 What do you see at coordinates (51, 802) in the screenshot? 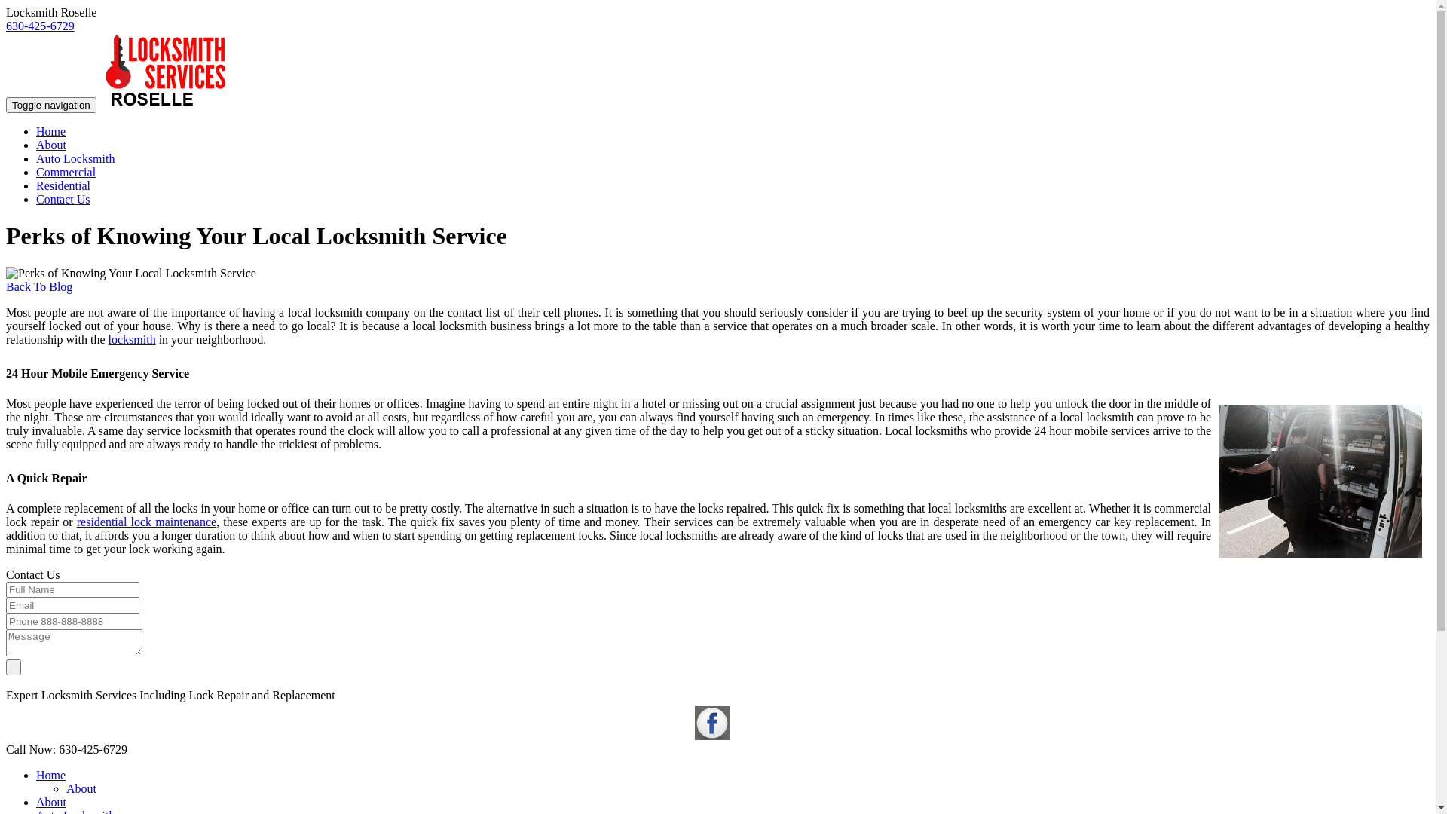
I see `About` at bounding box center [51, 802].